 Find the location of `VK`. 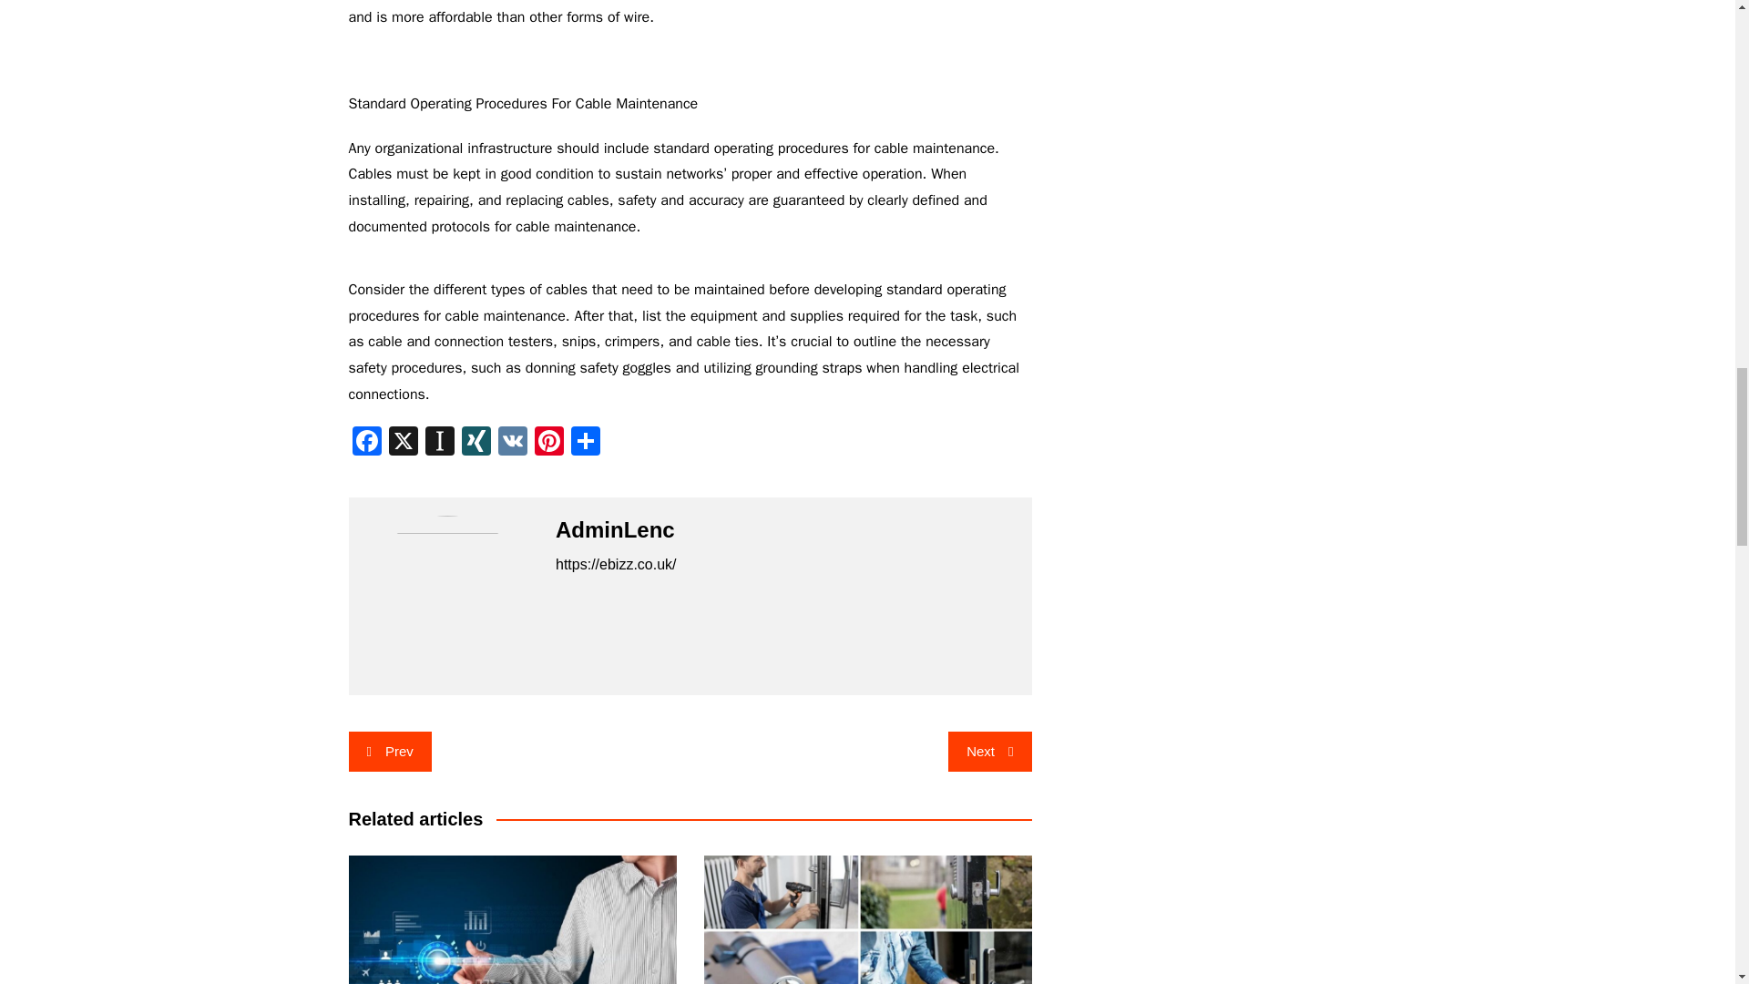

VK is located at coordinates (511, 443).